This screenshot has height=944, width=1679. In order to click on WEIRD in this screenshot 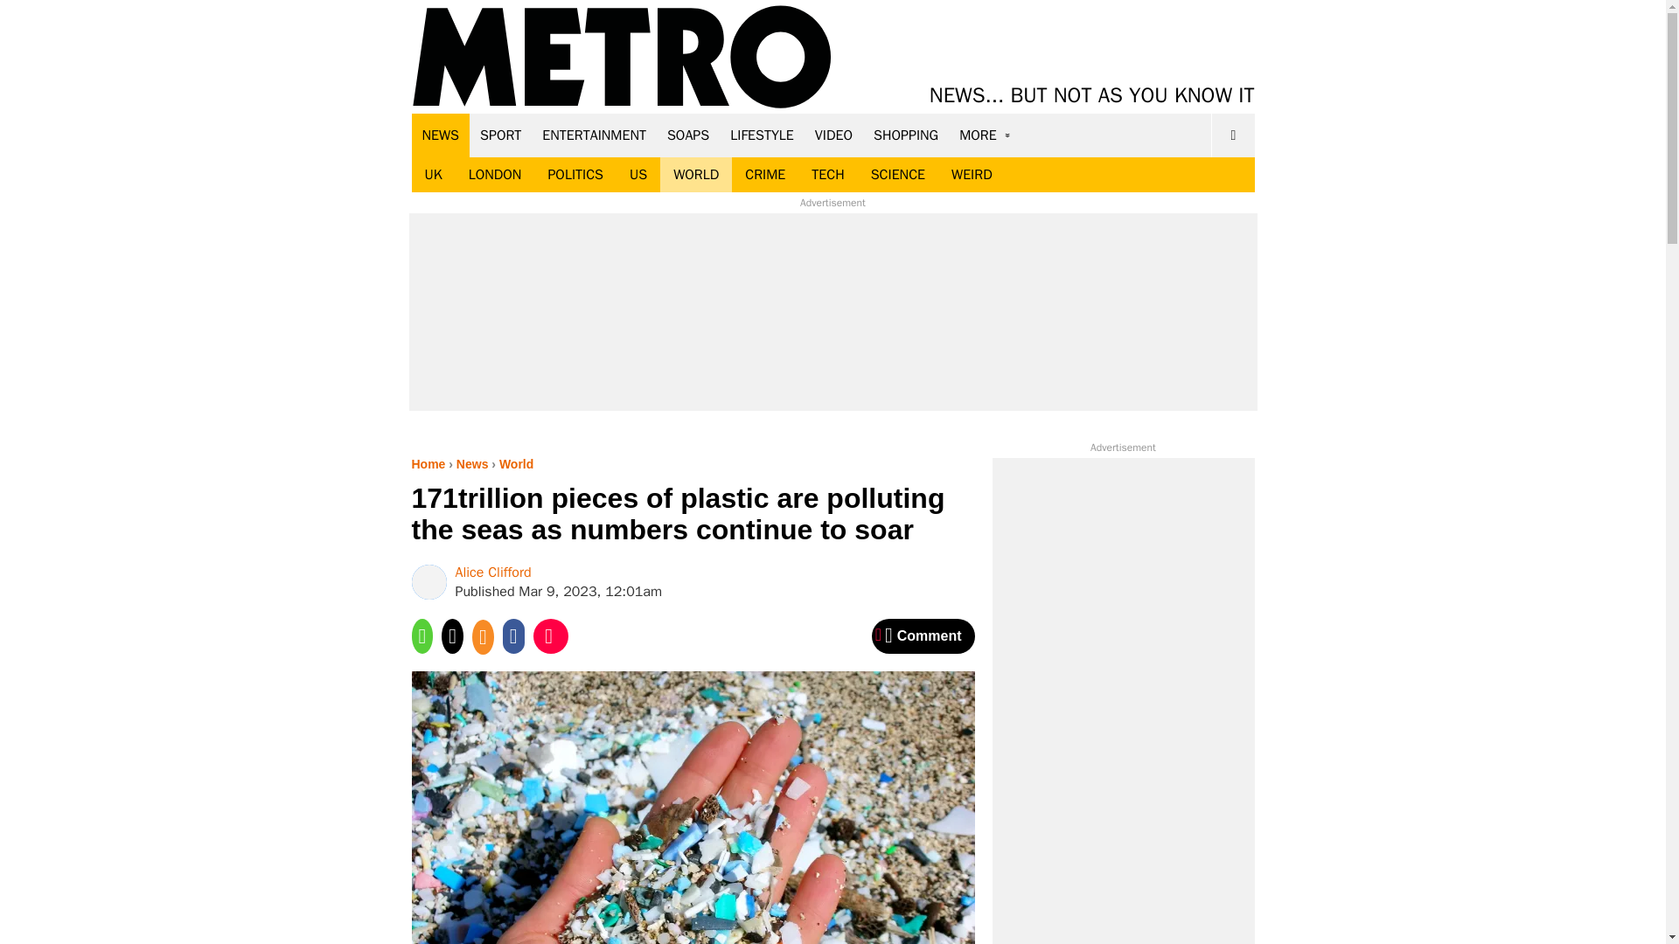, I will do `click(972, 175)`.